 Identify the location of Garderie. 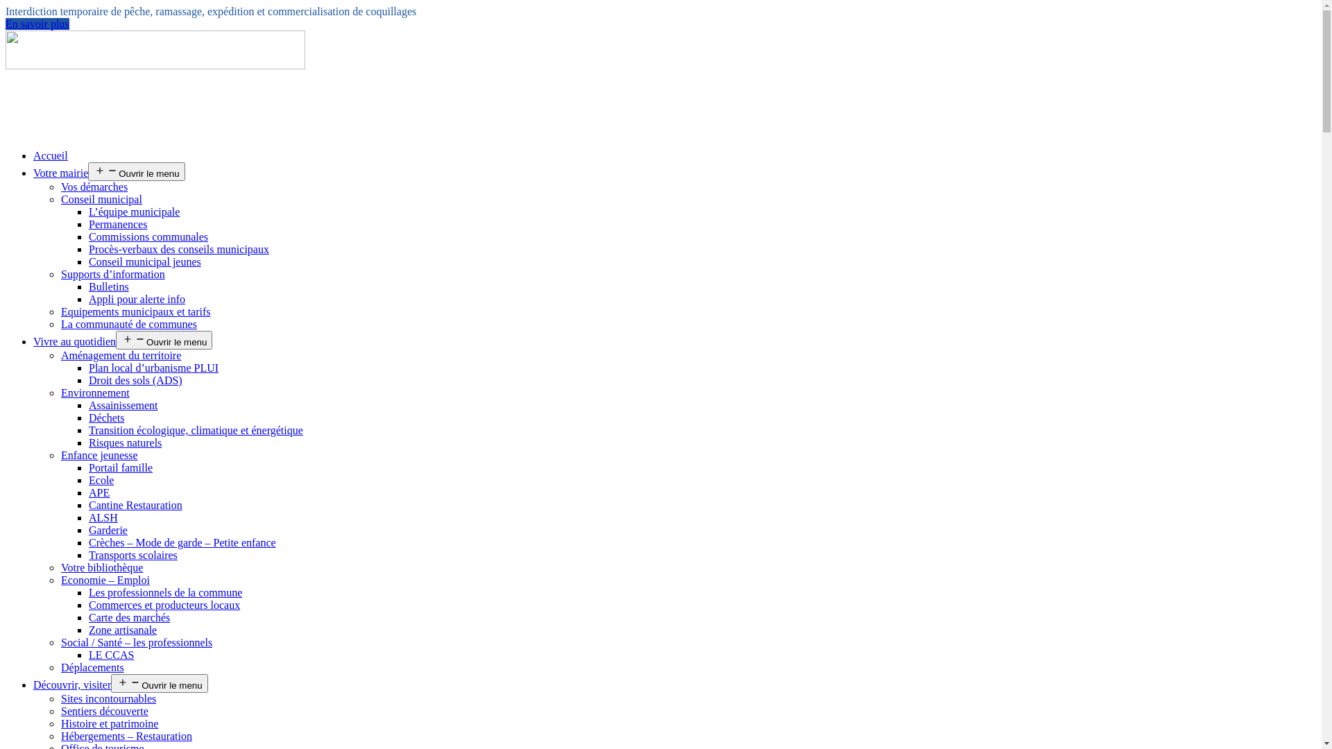
(108, 530).